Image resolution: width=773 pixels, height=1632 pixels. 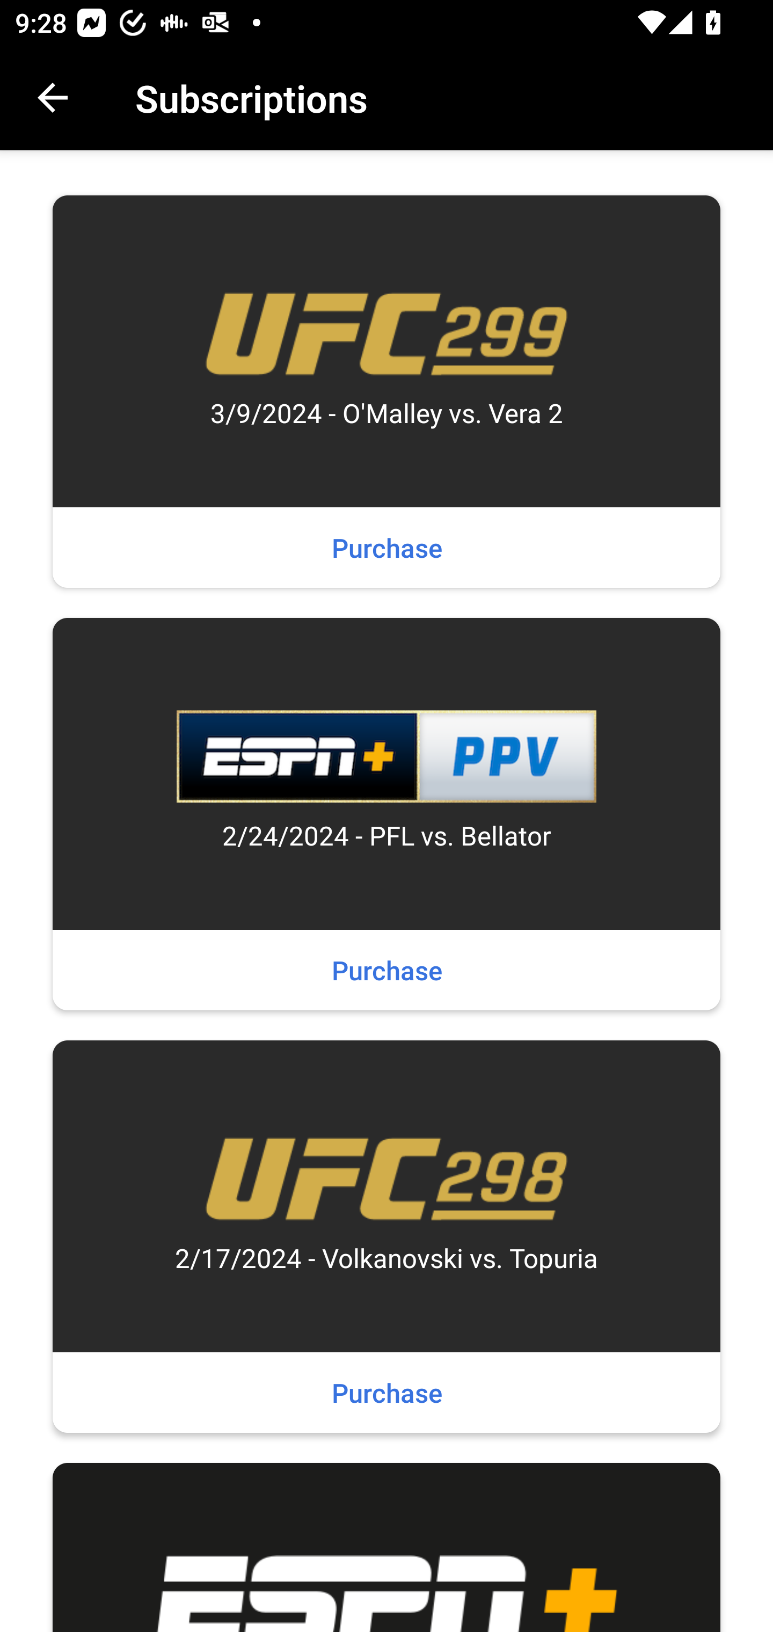 I want to click on Purchase, so click(x=386, y=1393).